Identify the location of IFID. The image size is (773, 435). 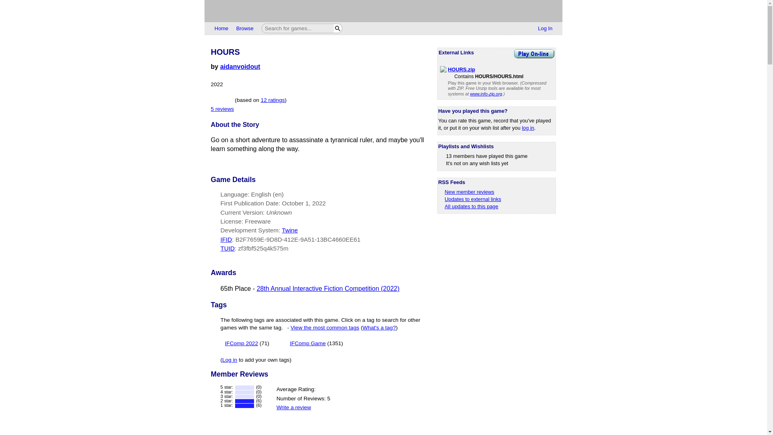
(226, 239).